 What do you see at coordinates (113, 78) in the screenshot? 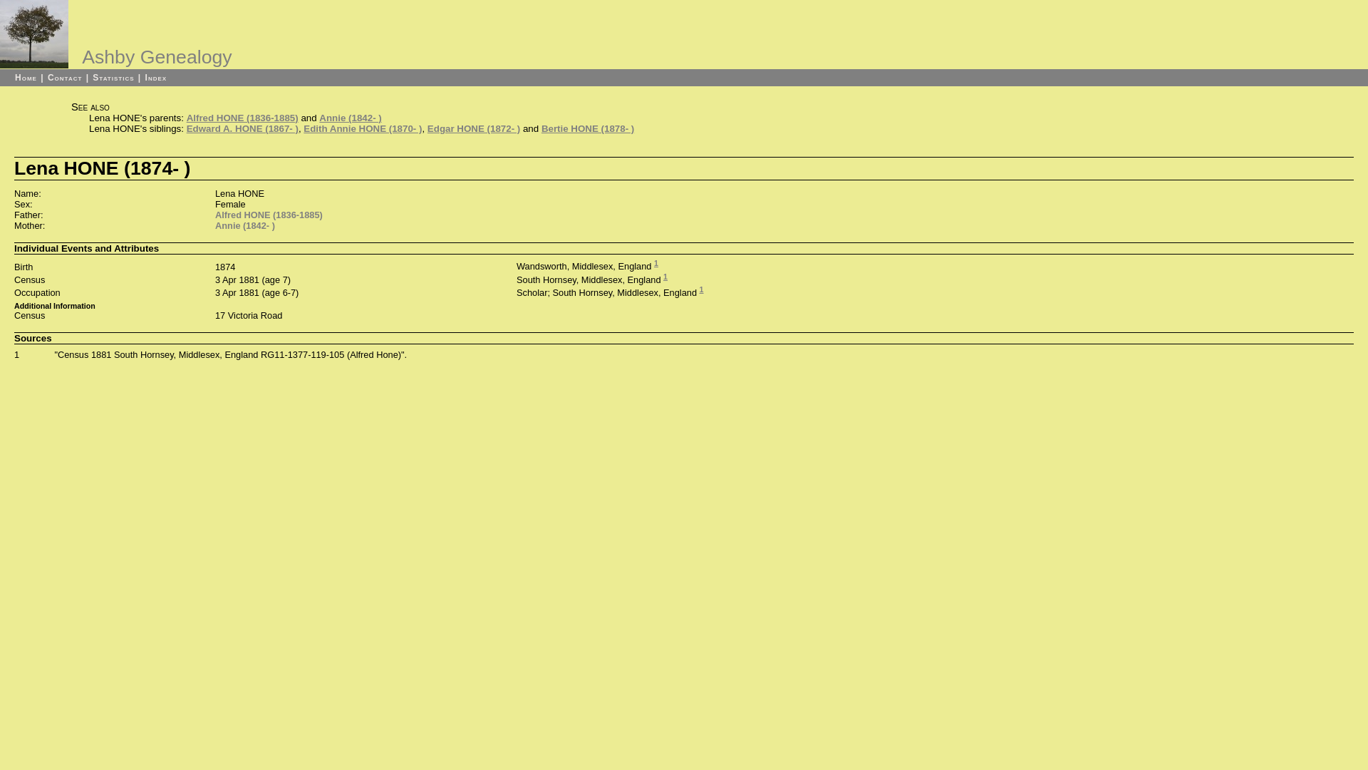
I see `Statistics` at bounding box center [113, 78].